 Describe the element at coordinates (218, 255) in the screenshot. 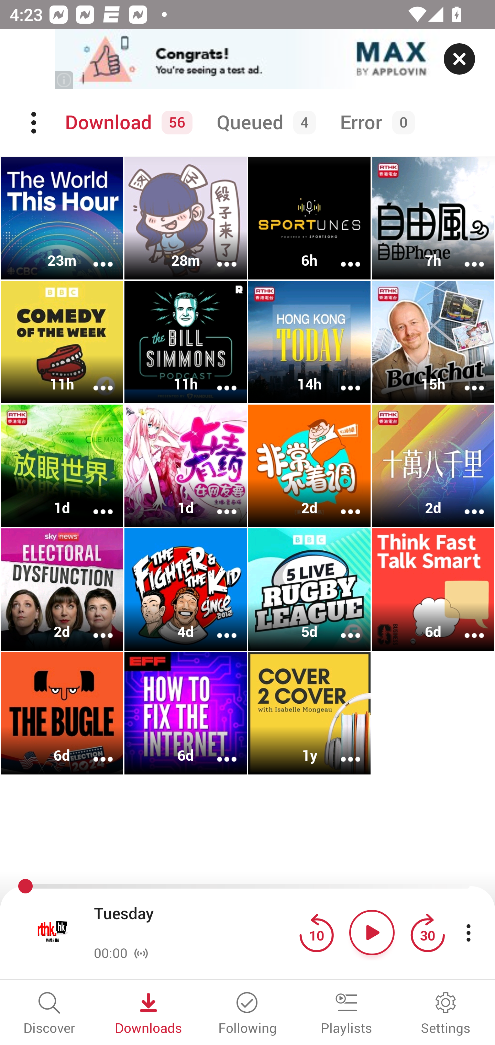

I see `More options` at that location.